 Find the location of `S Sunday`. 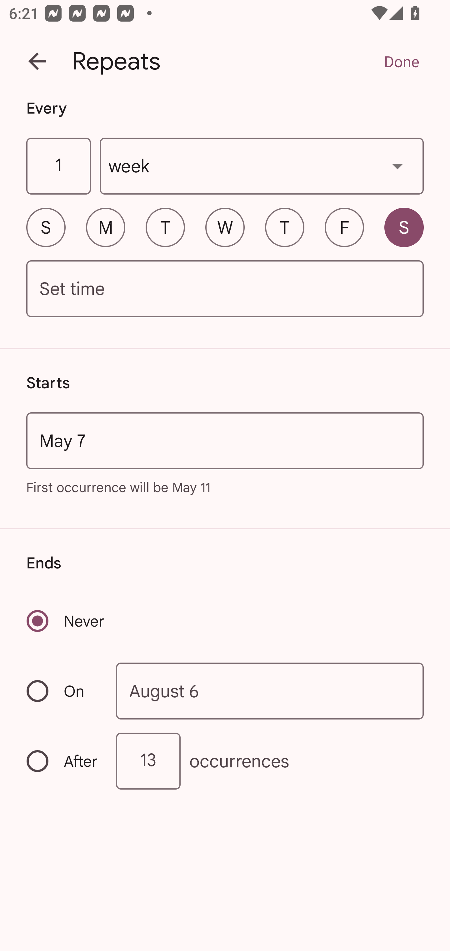

S Sunday is located at coordinates (46, 227).